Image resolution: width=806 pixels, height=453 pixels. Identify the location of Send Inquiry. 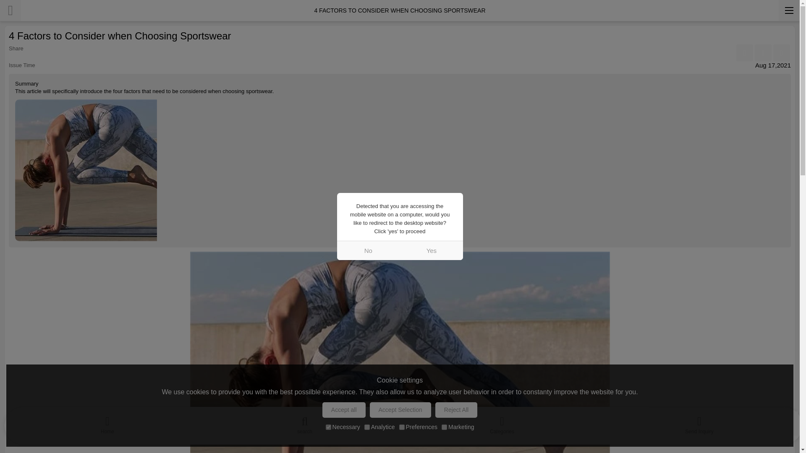
(699, 423).